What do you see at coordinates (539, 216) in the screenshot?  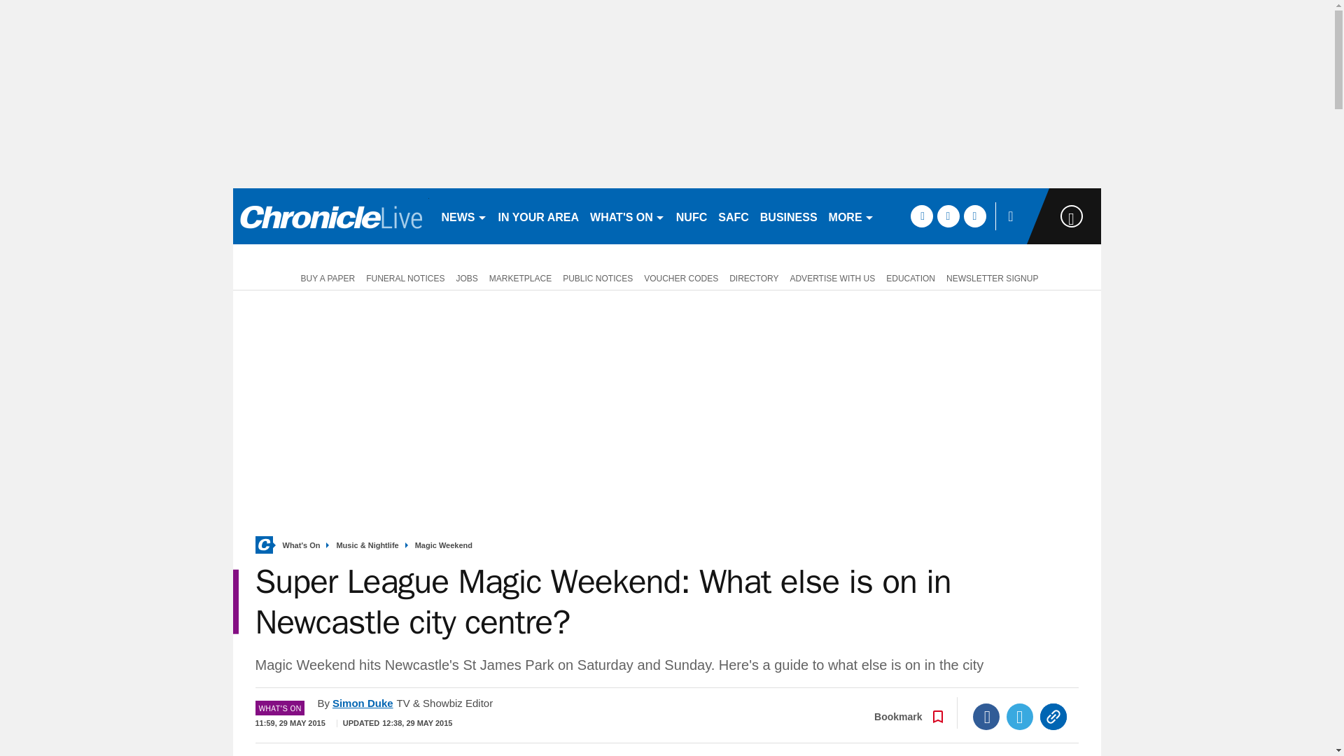 I see `IN YOUR AREA` at bounding box center [539, 216].